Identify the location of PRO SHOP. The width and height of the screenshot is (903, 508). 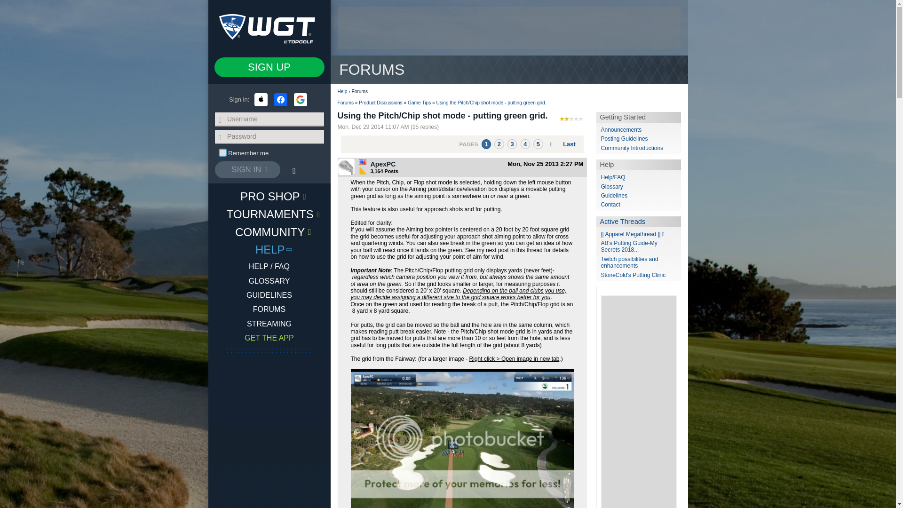
(269, 196).